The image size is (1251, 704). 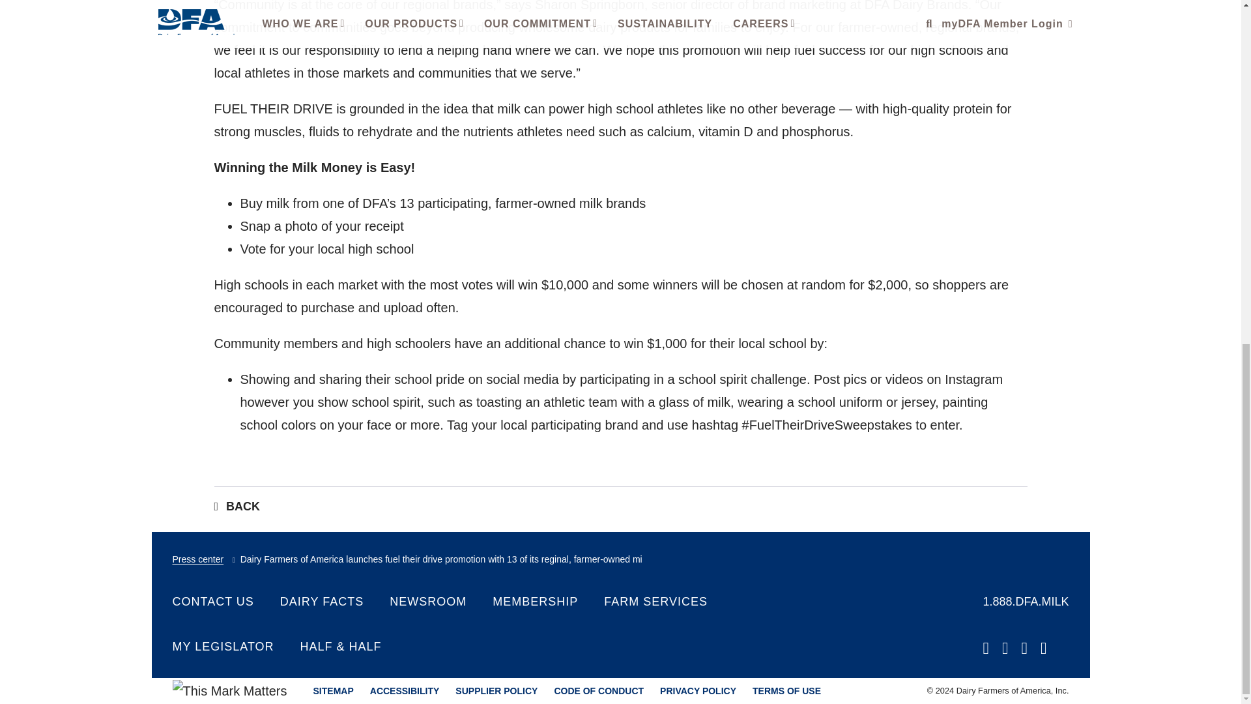 What do you see at coordinates (334, 691) in the screenshot?
I see `SITEMAP` at bounding box center [334, 691].